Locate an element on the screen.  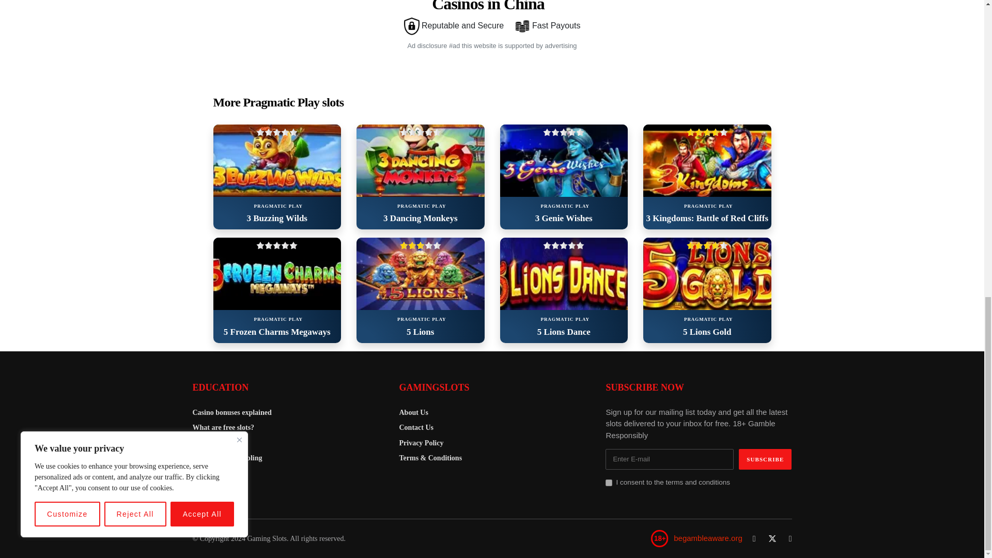
1 is located at coordinates (609, 483).